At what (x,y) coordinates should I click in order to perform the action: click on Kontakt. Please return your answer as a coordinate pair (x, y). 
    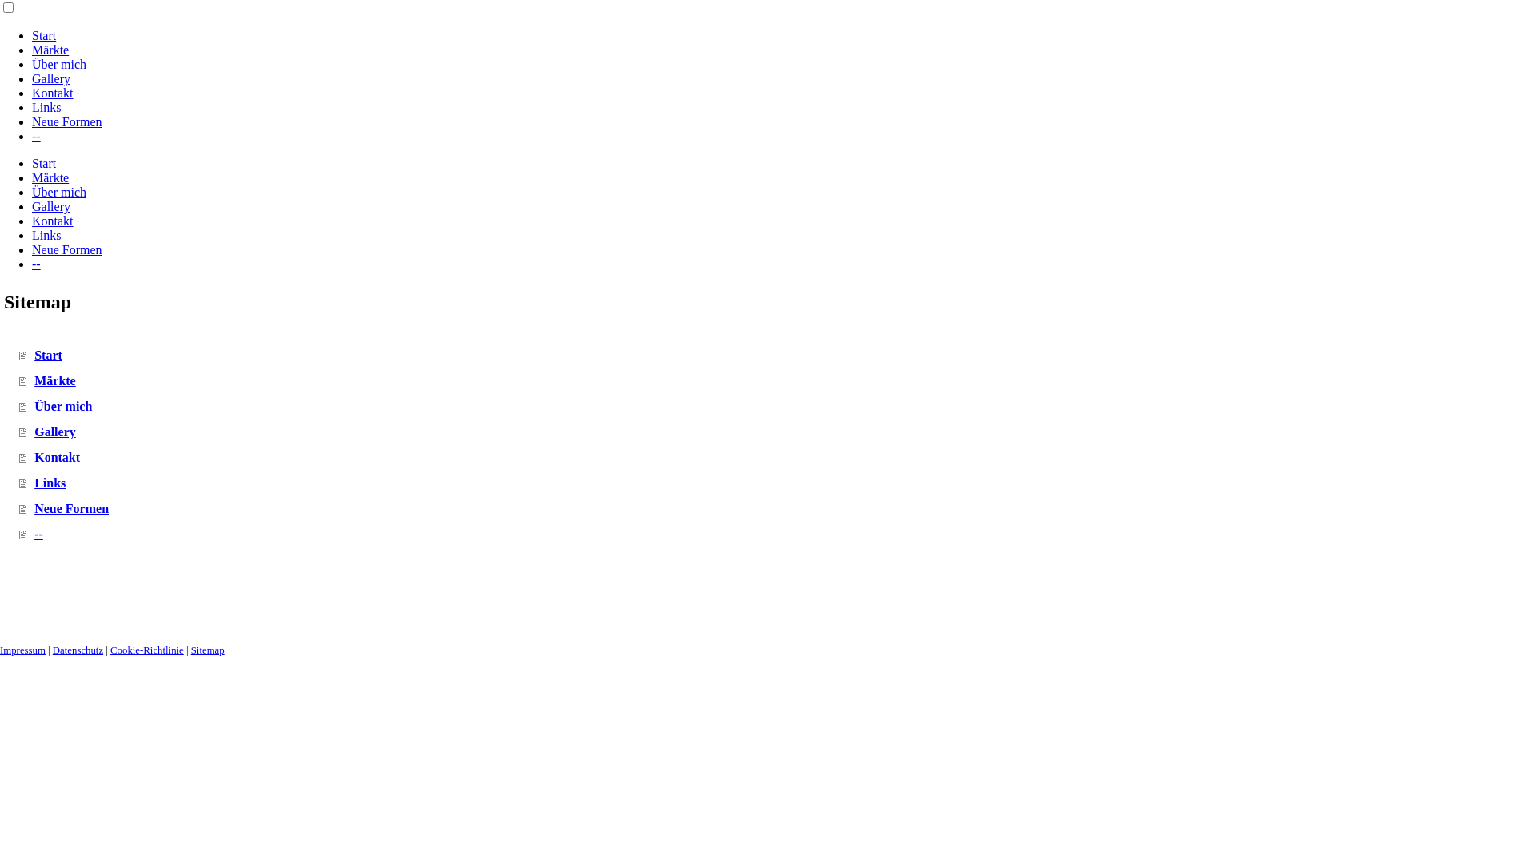
    Looking at the image, I should click on (53, 93).